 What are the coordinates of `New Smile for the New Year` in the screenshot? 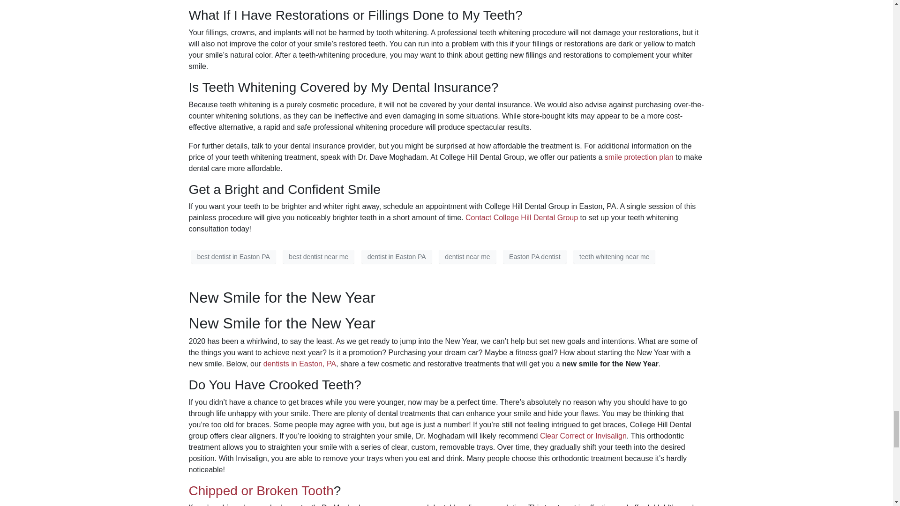 It's located at (281, 297).